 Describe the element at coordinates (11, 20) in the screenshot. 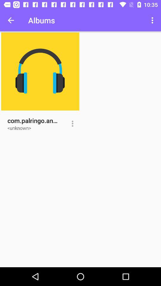

I see `select item to the left of the albums icon` at that location.